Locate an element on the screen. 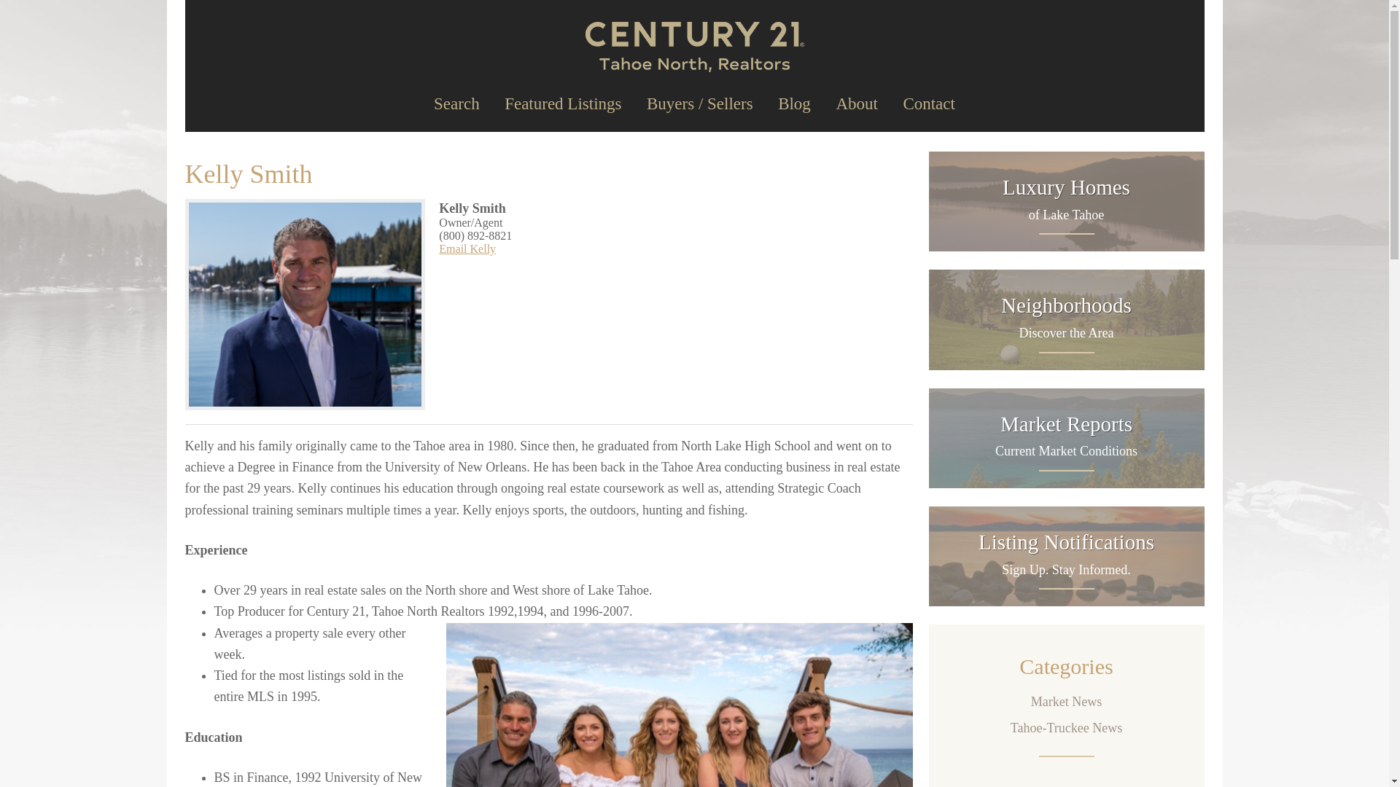 This screenshot has width=1400, height=787. Email Kelly is located at coordinates (1066, 319).